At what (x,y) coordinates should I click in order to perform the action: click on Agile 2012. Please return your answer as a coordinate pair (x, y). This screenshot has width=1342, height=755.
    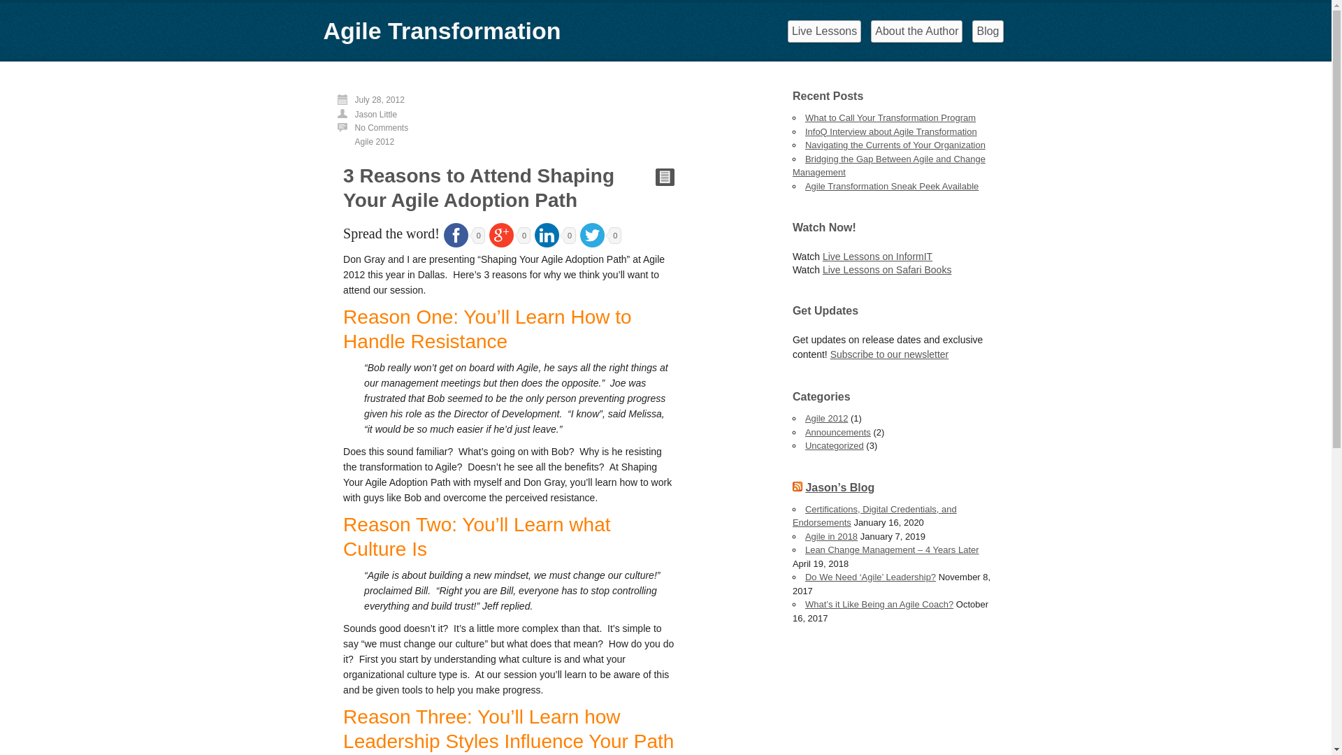
    Looking at the image, I should click on (375, 142).